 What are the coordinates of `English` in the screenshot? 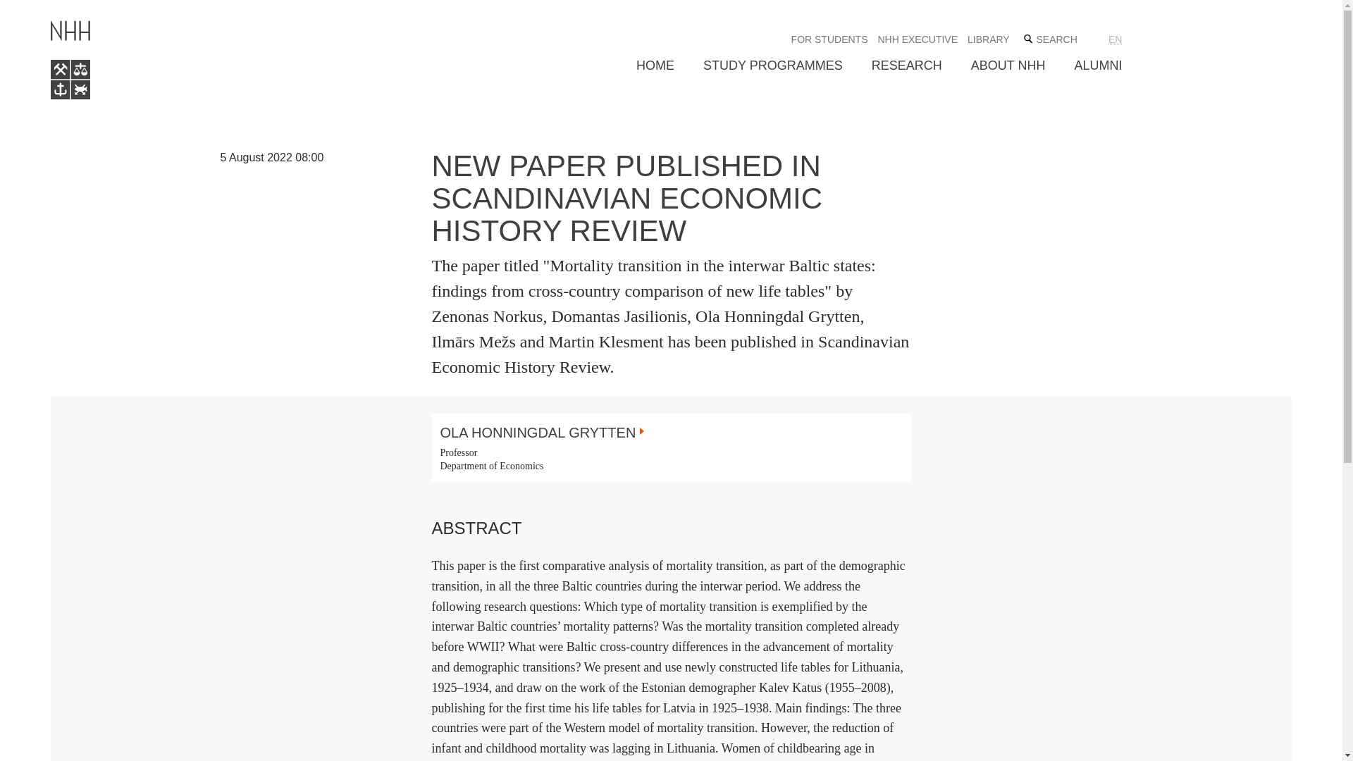 It's located at (1115, 39).